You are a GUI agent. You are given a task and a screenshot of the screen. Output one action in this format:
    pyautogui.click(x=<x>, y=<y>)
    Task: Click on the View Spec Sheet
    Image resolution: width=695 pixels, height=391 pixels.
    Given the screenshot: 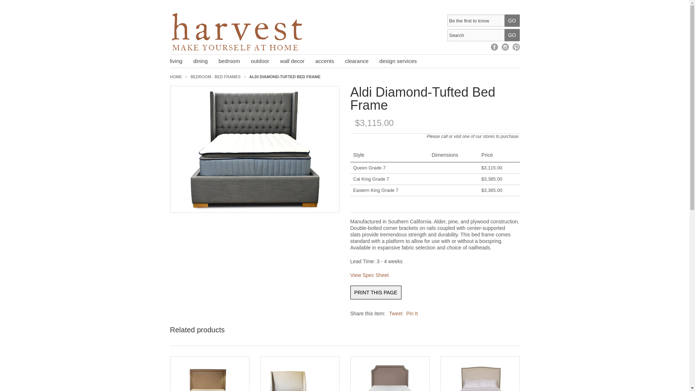 What is the action you would take?
    pyautogui.click(x=369, y=275)
    